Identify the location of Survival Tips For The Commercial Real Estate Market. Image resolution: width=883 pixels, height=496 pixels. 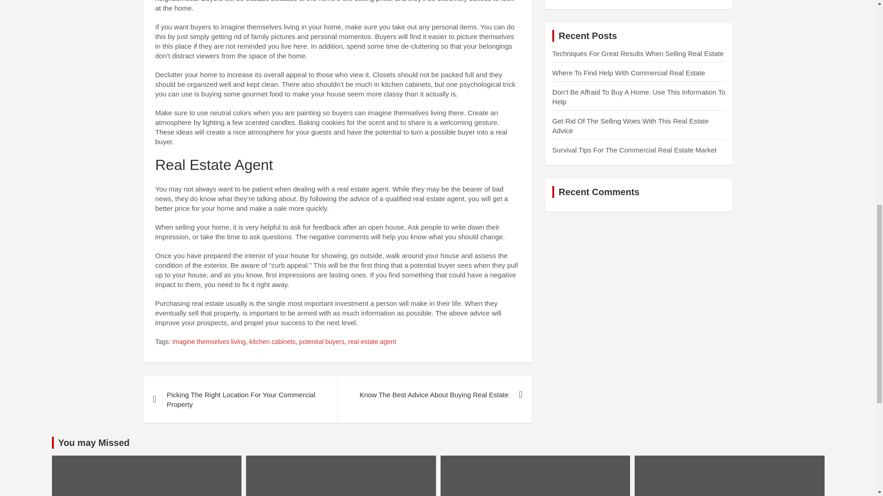
(634, 150).